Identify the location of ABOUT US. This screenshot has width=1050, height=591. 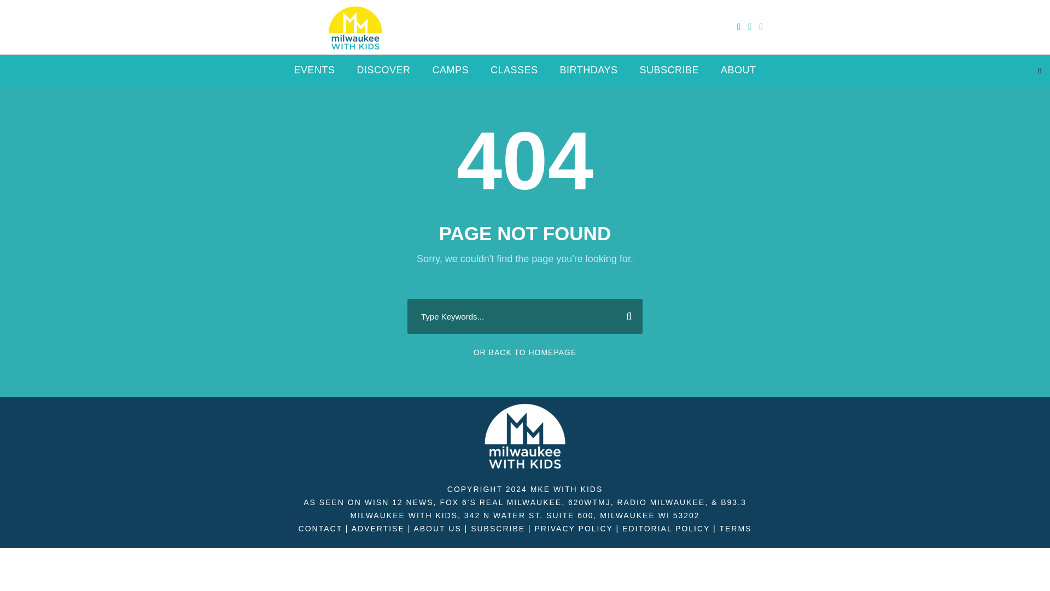
(437, 529).